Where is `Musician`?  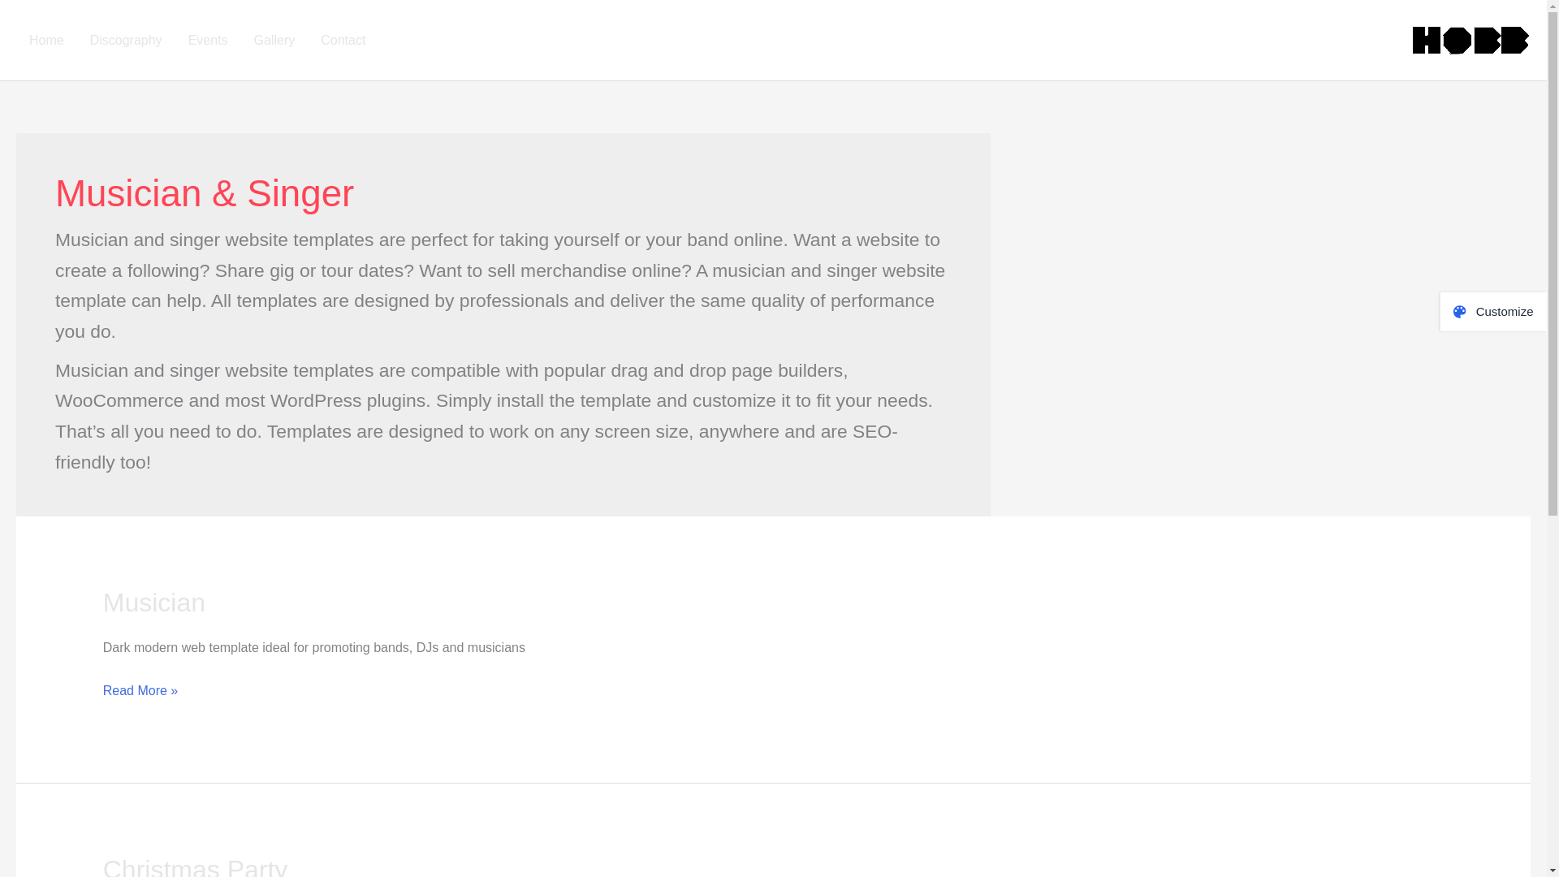
Musician is located at coordinates (154, 603).